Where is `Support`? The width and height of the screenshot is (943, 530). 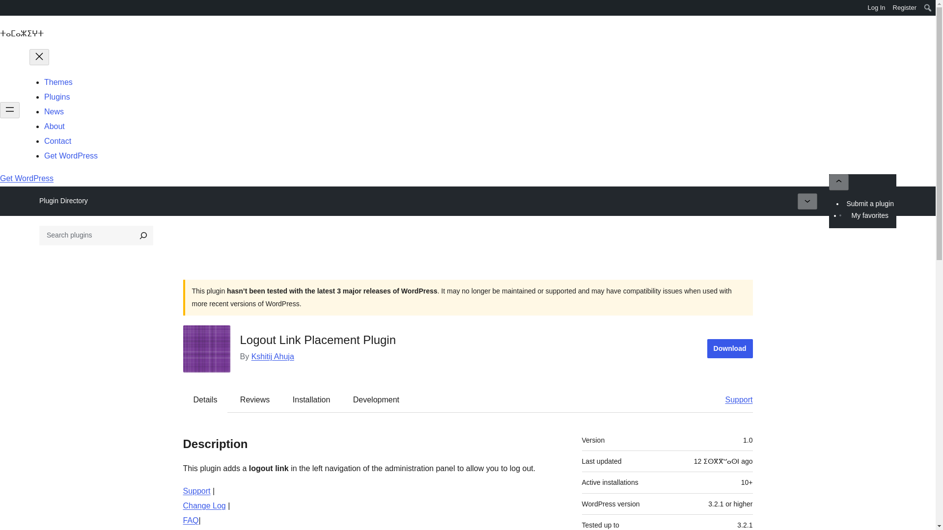 Support is located at coordinates (196, 491).